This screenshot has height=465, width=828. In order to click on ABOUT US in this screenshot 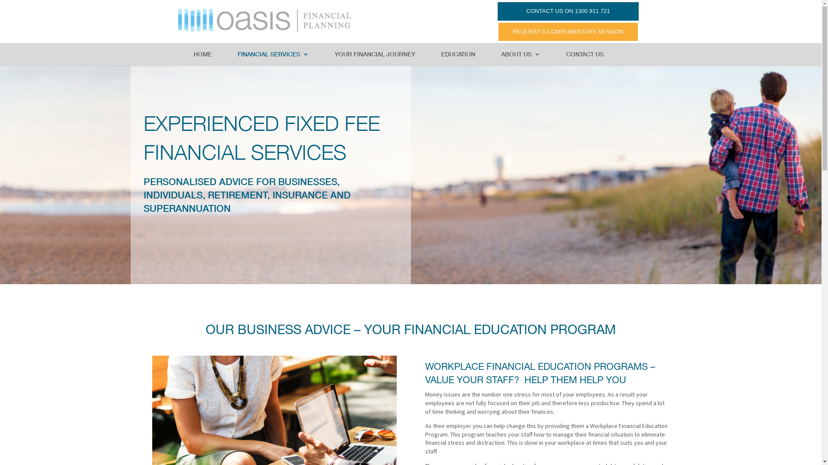, I will do `click(521, 59)`.